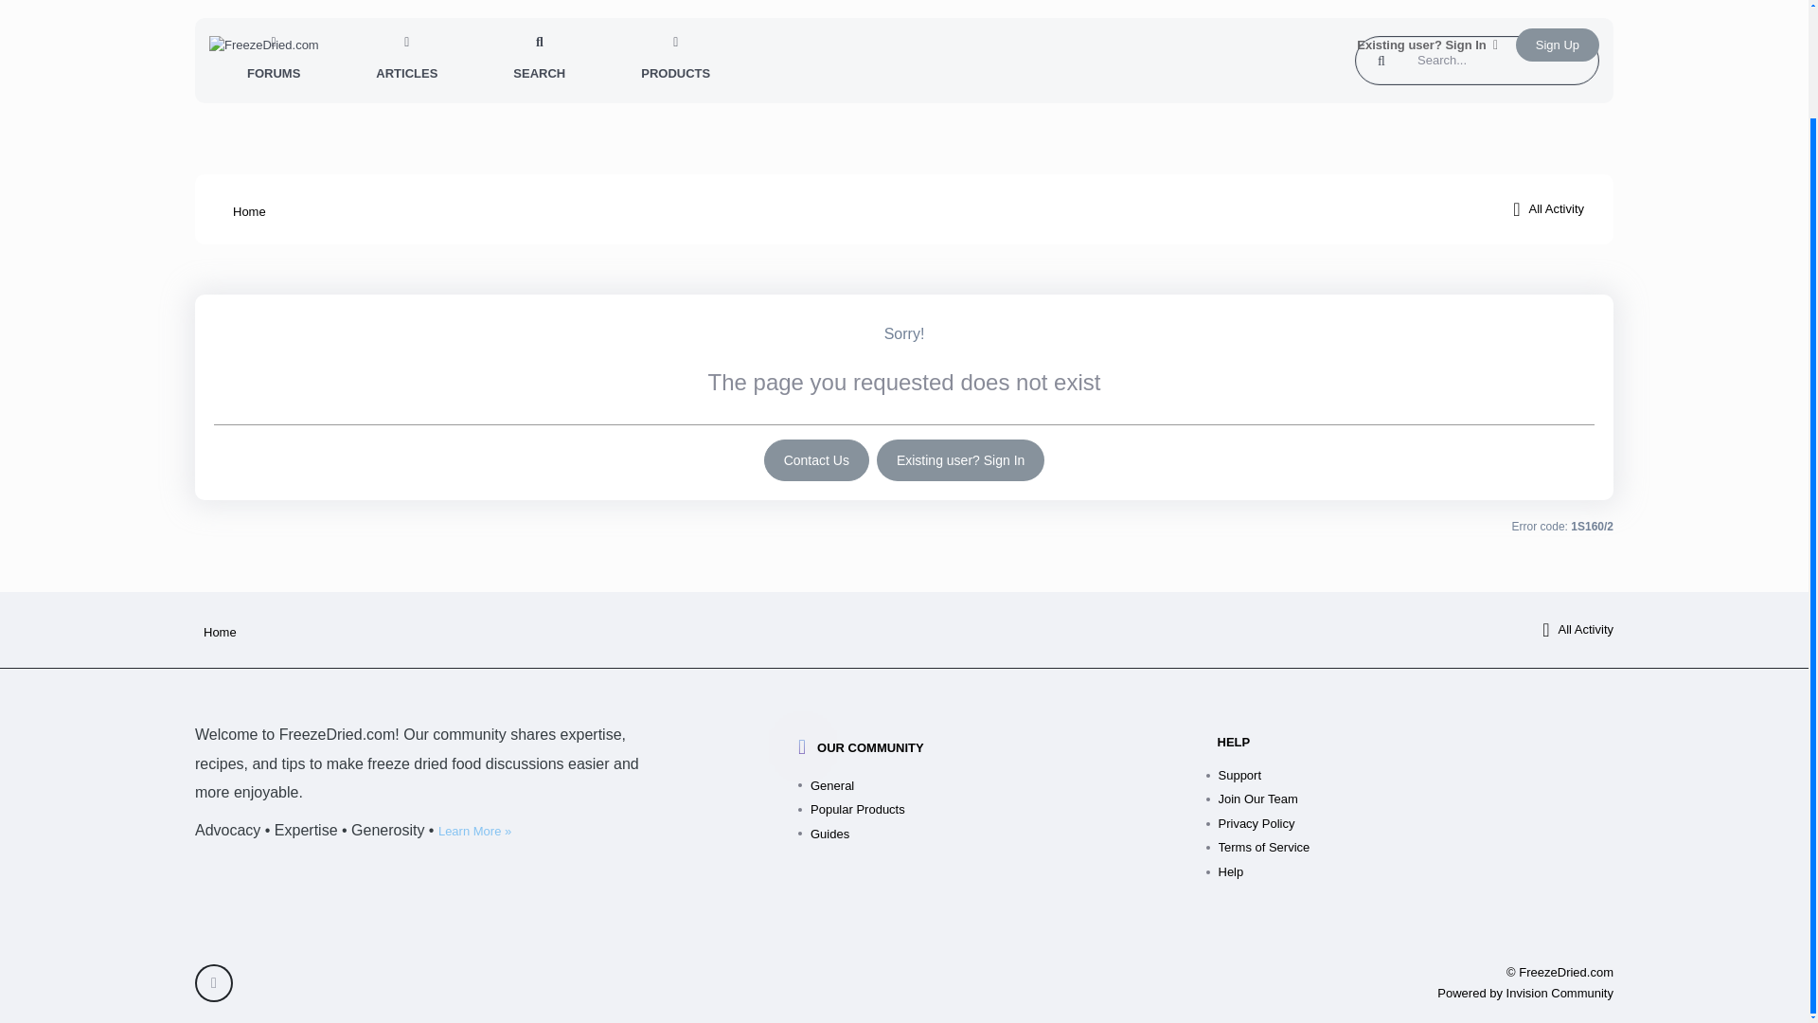 The height and width of the screenshot is (1023, 1818). I want to click on Home, so click(244, 210).